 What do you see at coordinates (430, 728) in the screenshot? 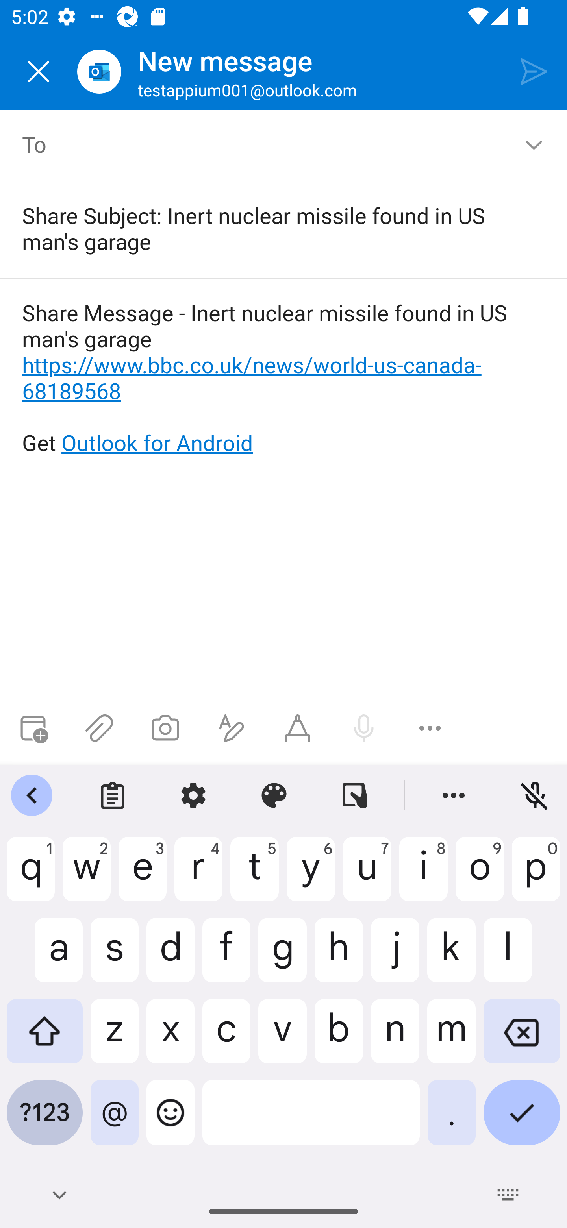
I see `More options` at bounding box center [430, 728].